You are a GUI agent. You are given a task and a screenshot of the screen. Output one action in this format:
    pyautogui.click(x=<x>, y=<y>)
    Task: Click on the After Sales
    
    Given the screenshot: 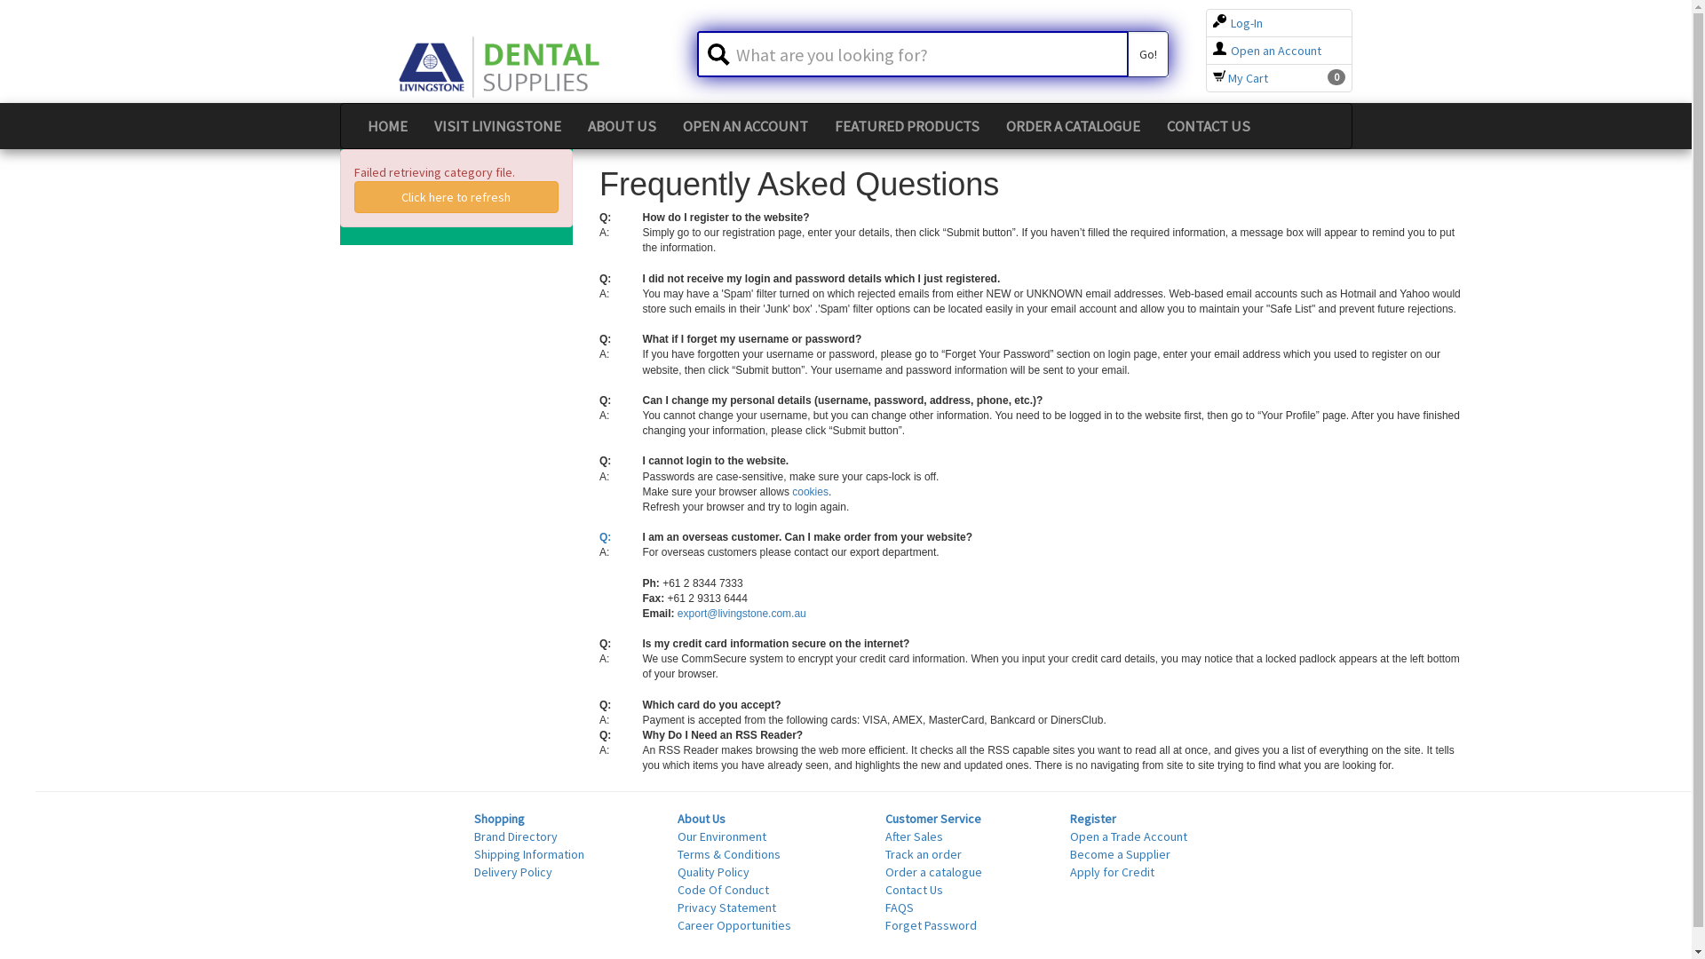 What is the action you would take?
    pyautogui.click(x=915, y=836)
    